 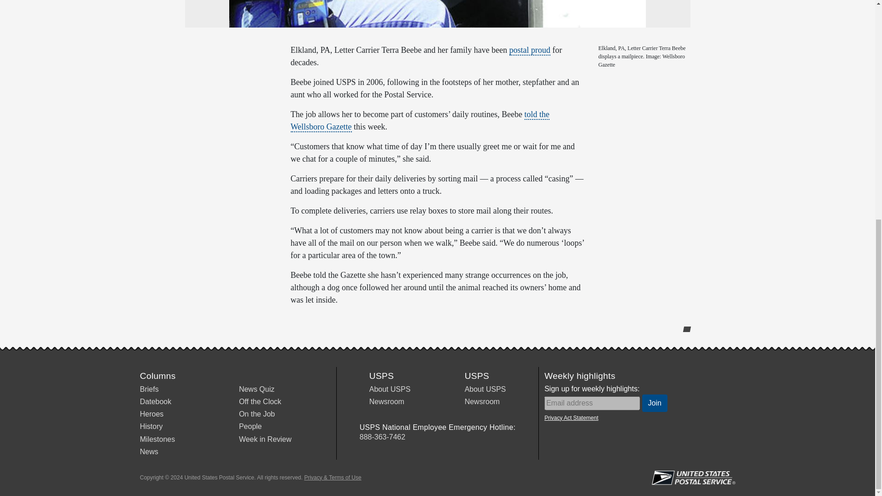 What do you see at coordinates (151, 414) in the screenshot?
I see `Heroes` at bounding box center [151, 414].